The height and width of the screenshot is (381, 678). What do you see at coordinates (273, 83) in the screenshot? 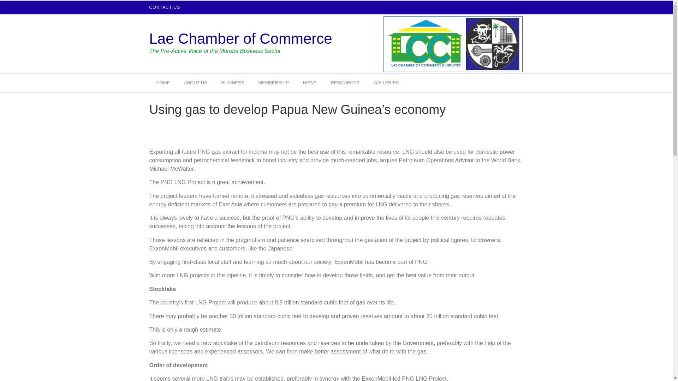
I see `MEMBERSHIP` at bounding box center [273, 83].